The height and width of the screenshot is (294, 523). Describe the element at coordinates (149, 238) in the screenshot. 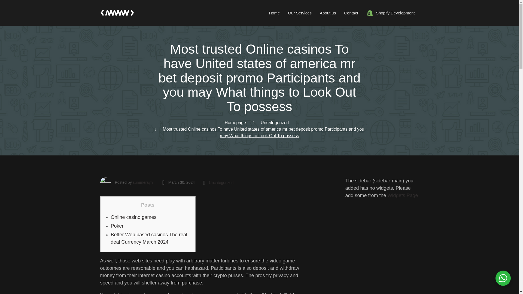

I see `Homepage` at that location.